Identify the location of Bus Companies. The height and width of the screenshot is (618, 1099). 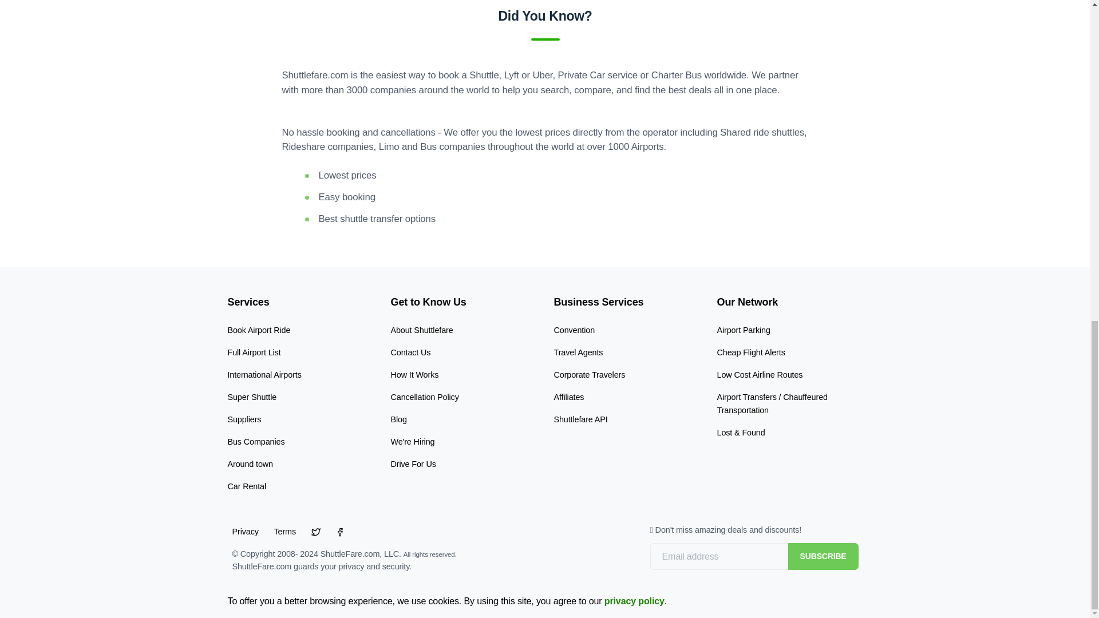
(256, 441).